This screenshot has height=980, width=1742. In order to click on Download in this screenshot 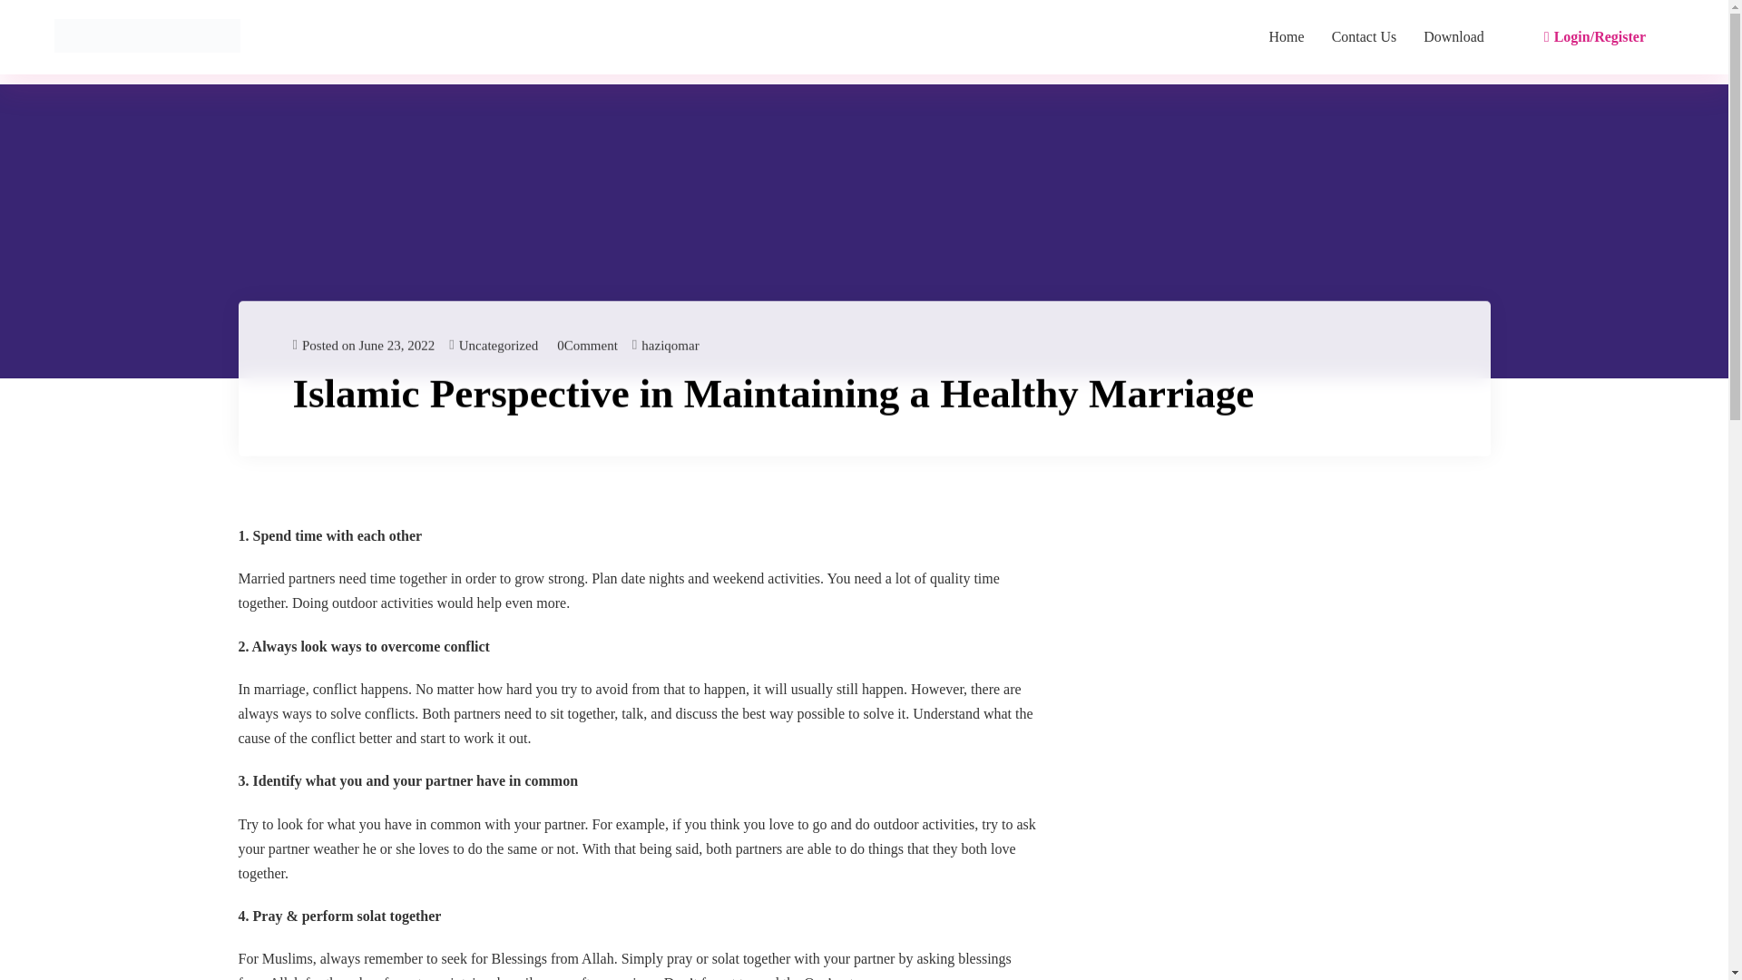, I will do `click(1453, 36)`.